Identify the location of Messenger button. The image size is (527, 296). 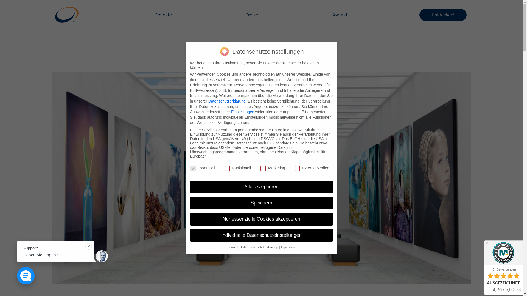
(26, 276).